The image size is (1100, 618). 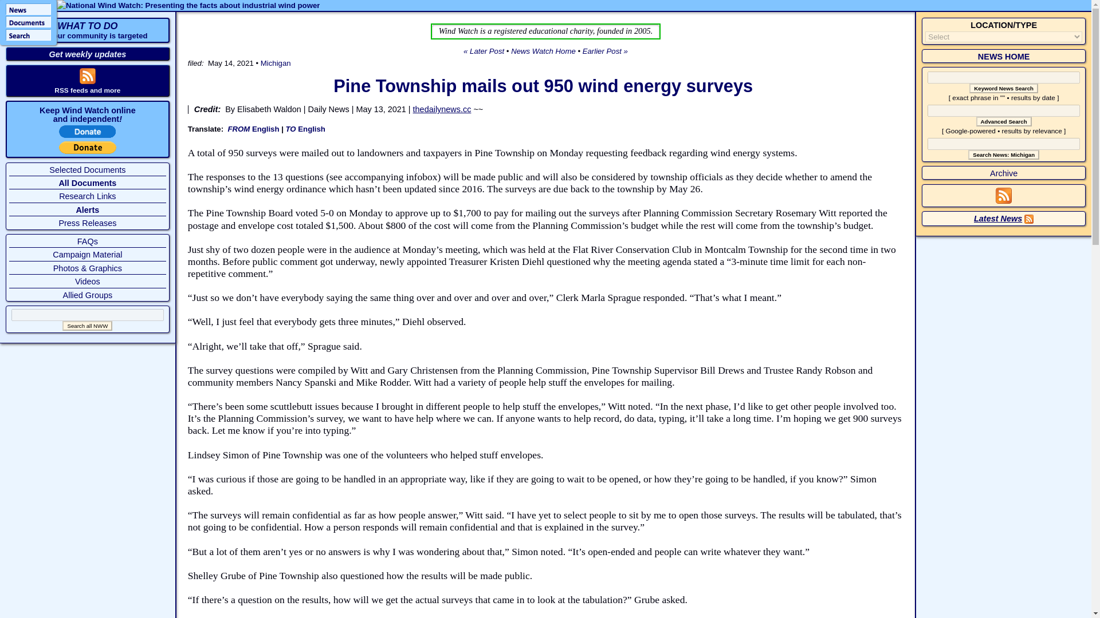 I want to click on Wind Watch News Feeds, so click(x=1004, y=200).